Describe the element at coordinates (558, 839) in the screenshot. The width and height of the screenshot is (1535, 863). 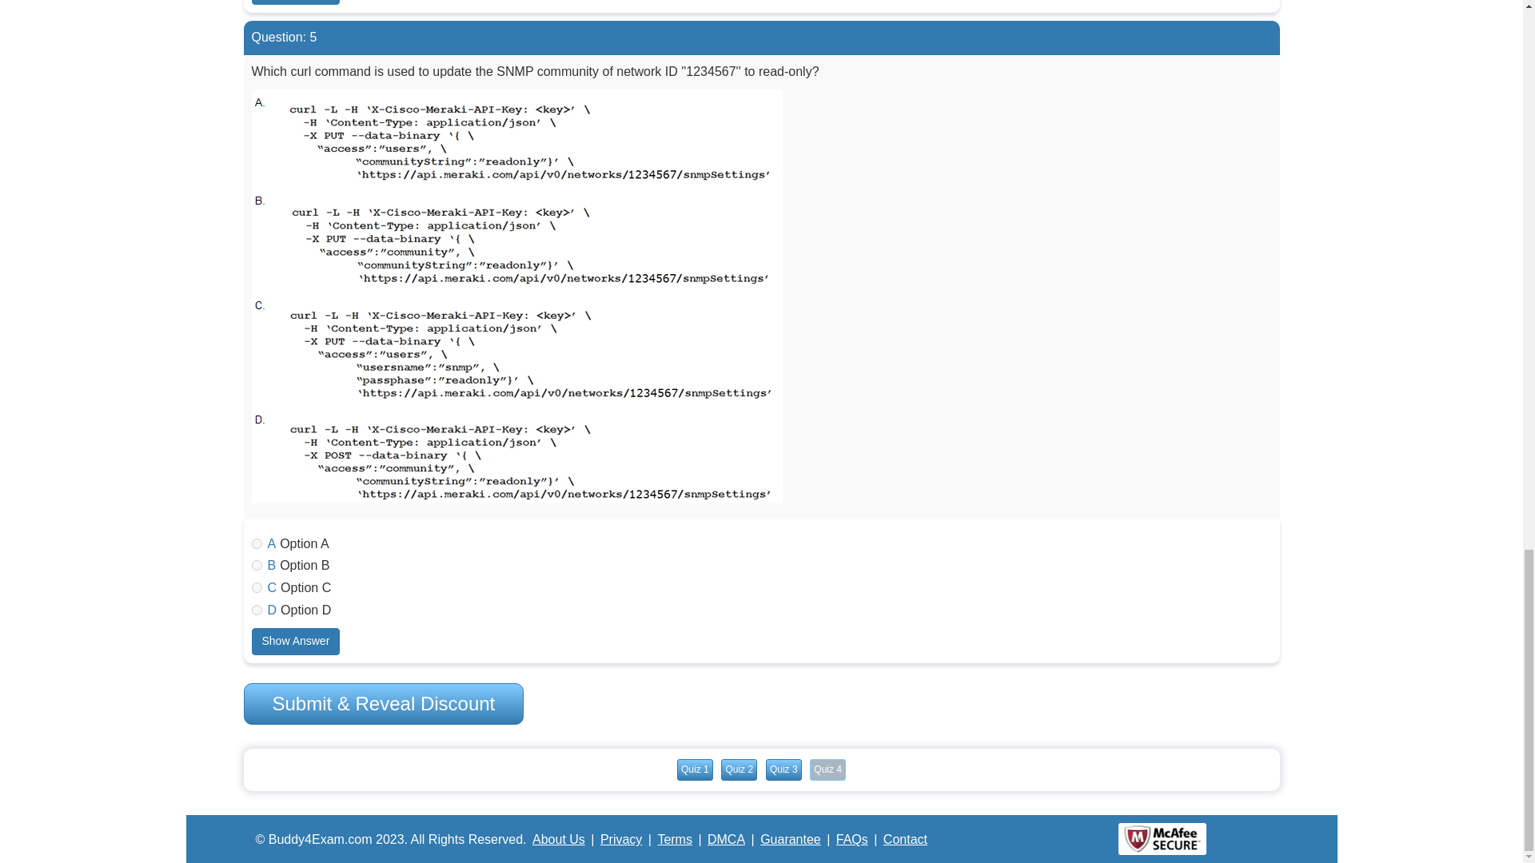
I see `About Us` at that location.